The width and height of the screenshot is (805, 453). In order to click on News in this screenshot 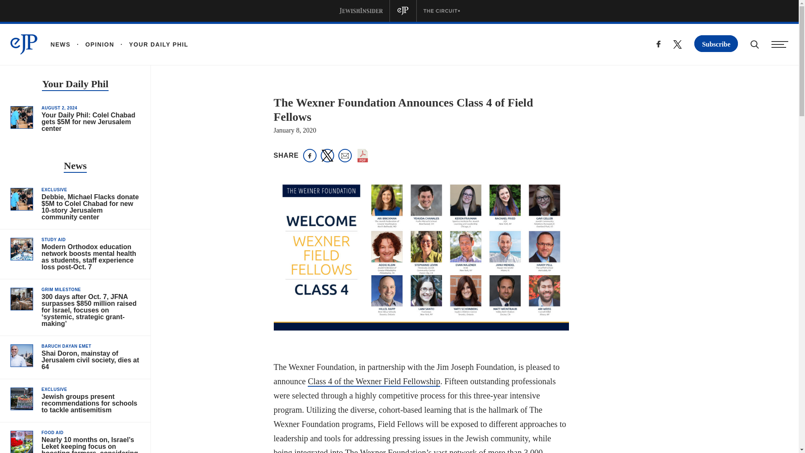, I will do `click(75, 167)`.